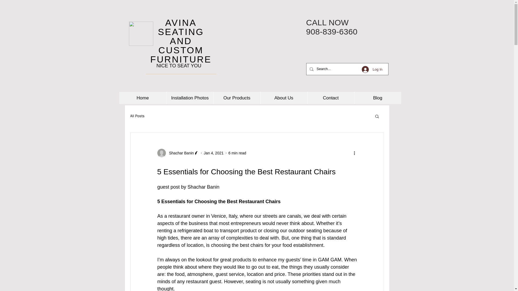  Describe the element at coordinates (142, 98) in the screenshot. I see `Home` at that location.